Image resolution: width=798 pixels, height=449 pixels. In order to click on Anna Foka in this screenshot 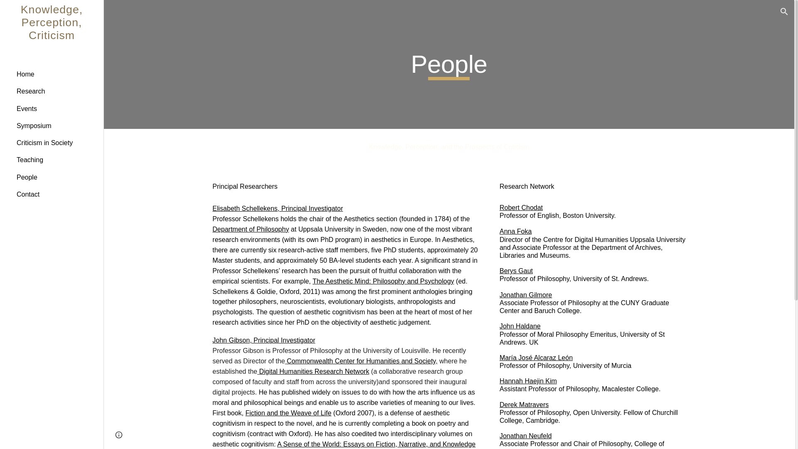, I will do `click(515, 231)`.